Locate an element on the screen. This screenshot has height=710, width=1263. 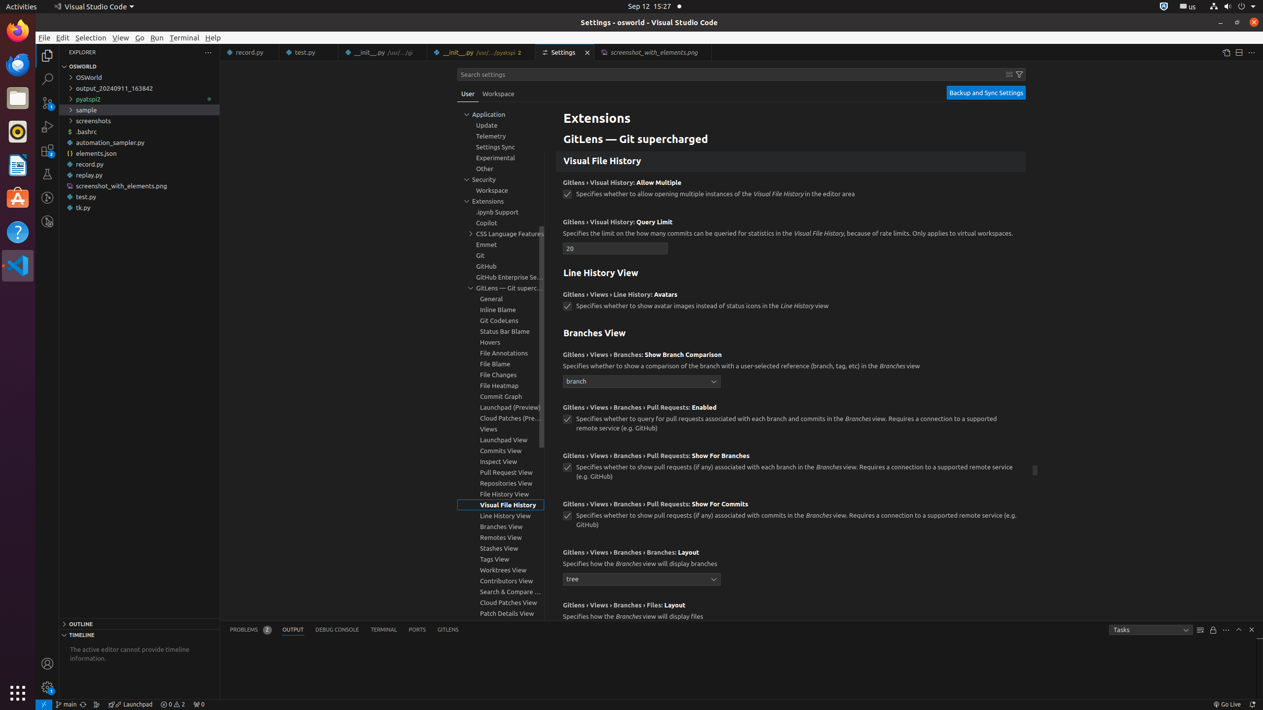
Gitlens › Views › Line History Avatars. Specifies whether to show avatar images instead of status icons in the Line History view  is located at coordinates (791, 304).